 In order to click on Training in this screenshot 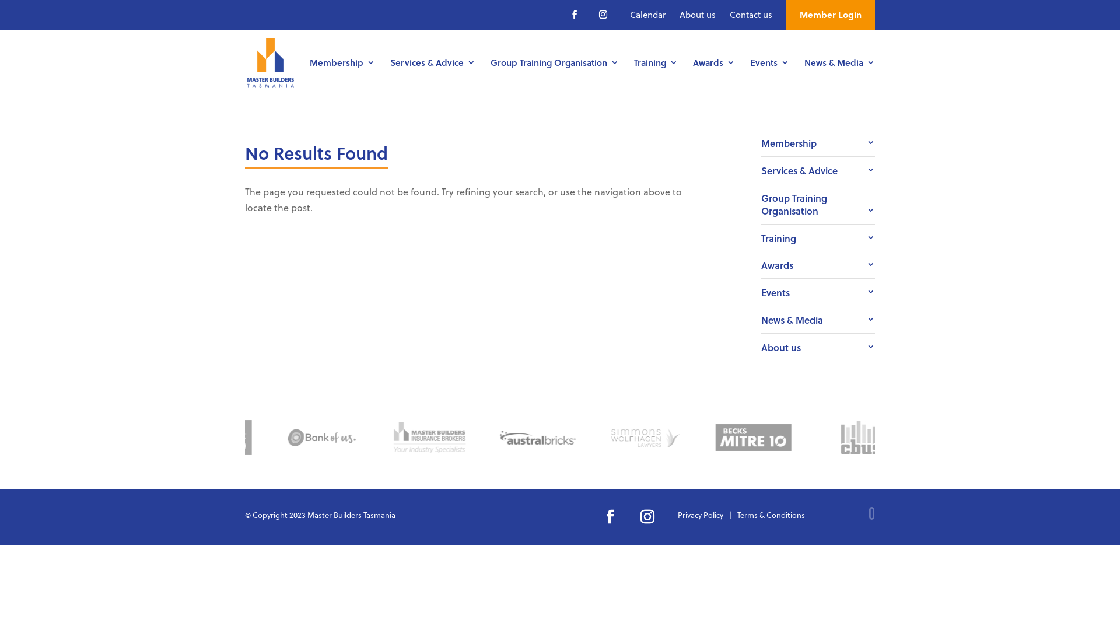, I will do `click(656, 77)`.